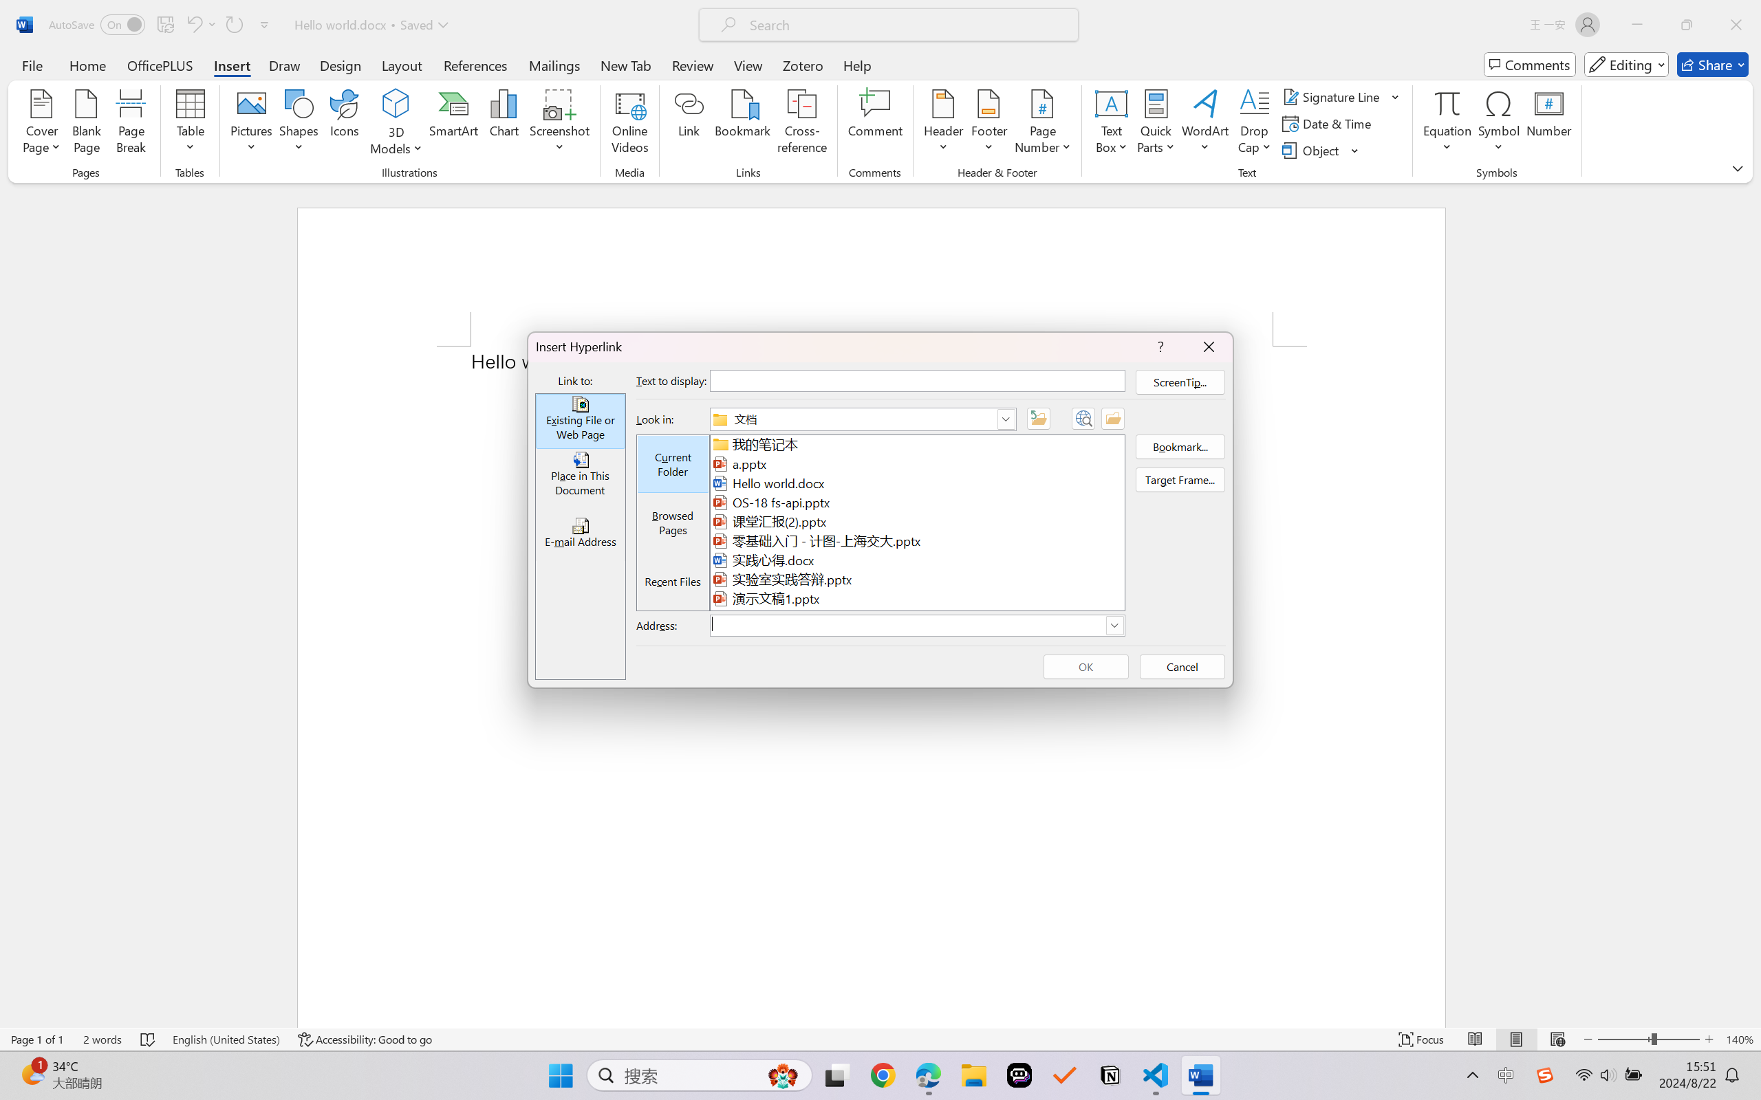 This screenshot has width=1761, height=1100. What do you see at coordinates (1085, 666) in the screenshot?
I see `OK` at bounding box center [1085, 666].